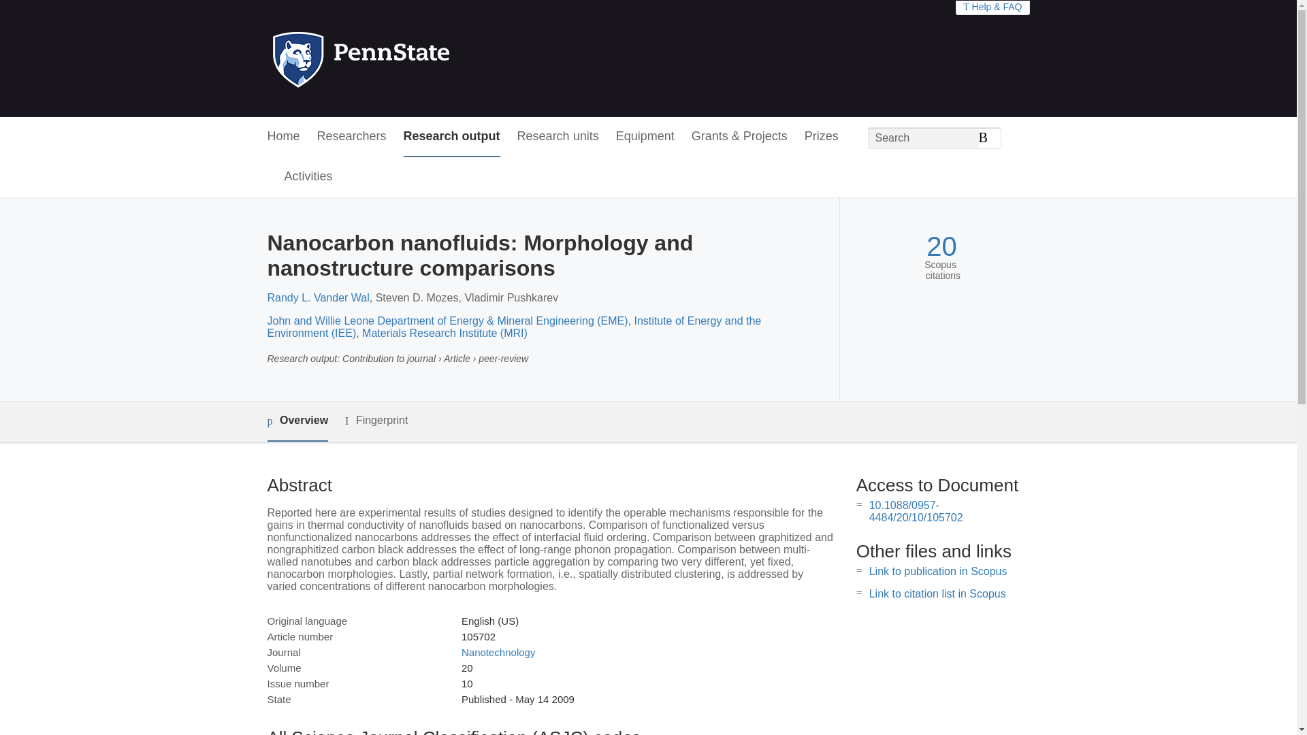  What do you see at coordinates (558, 137) in the screenshot?
I see `Research units` at bounding box center [558, 137].